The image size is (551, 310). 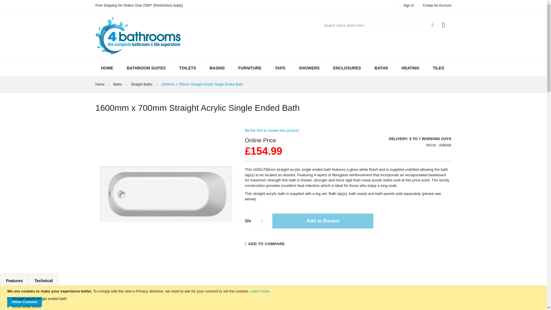 I want to click on Add to Basket, so click(x=323, y=221).